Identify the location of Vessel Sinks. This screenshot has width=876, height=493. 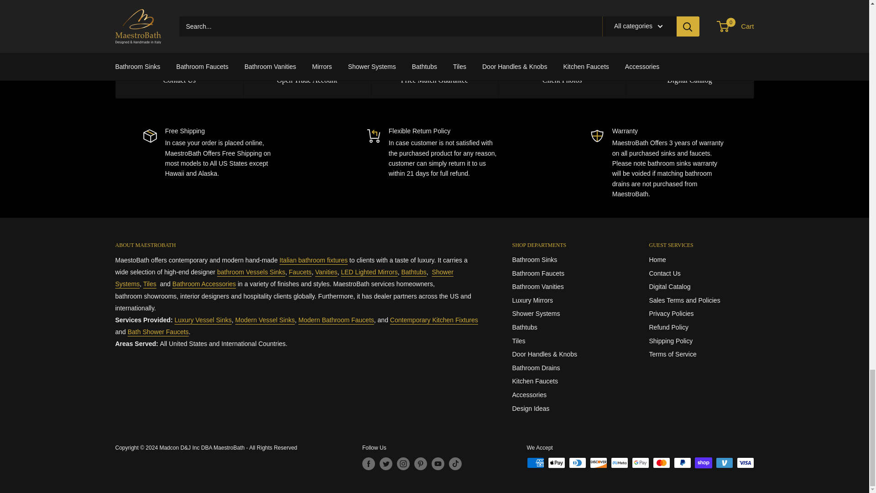
(266, 320).